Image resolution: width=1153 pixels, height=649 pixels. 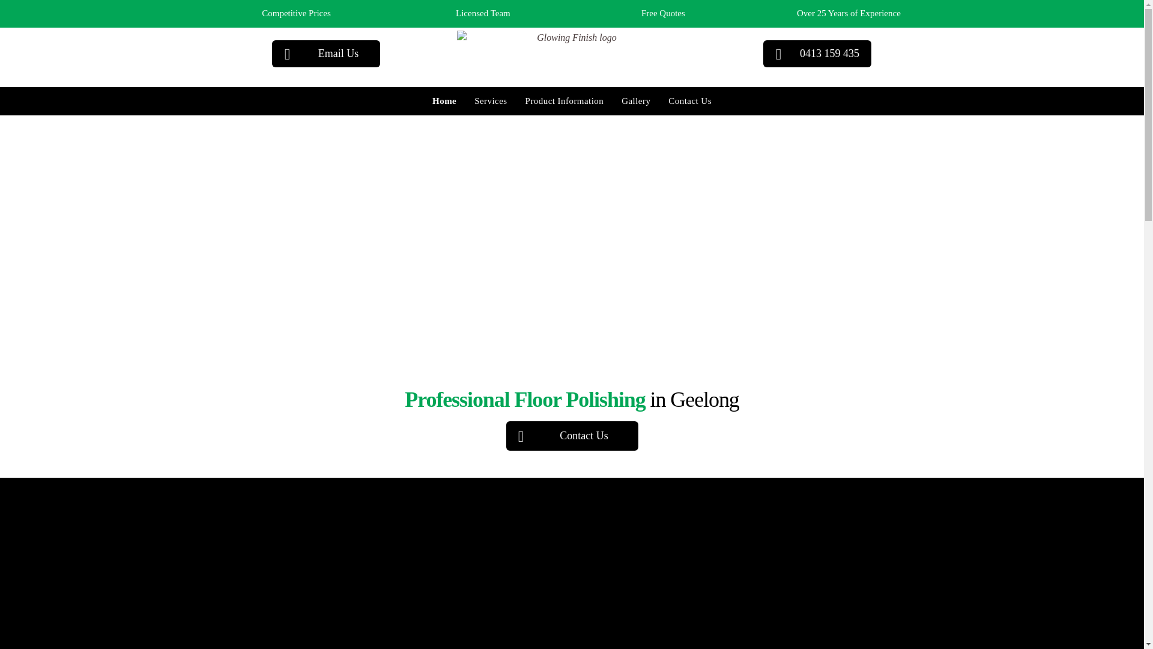 I want to click on 0413 159 435, so click(x=817, y=53).